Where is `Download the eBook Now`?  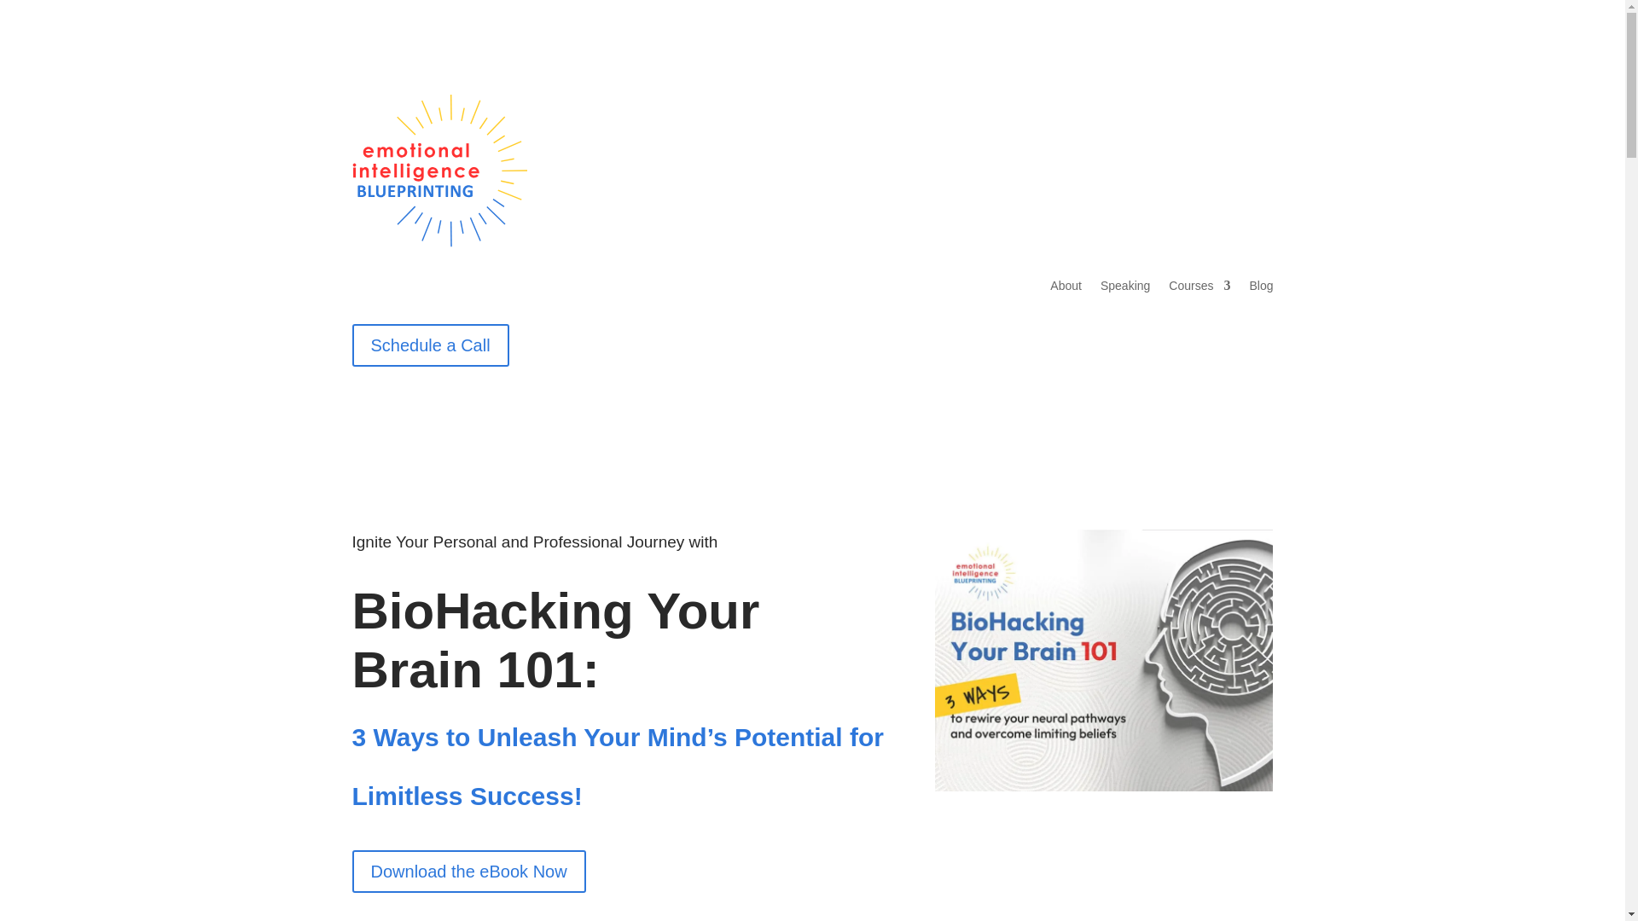
Download the eBook Now is located at coordinates (468, 871).